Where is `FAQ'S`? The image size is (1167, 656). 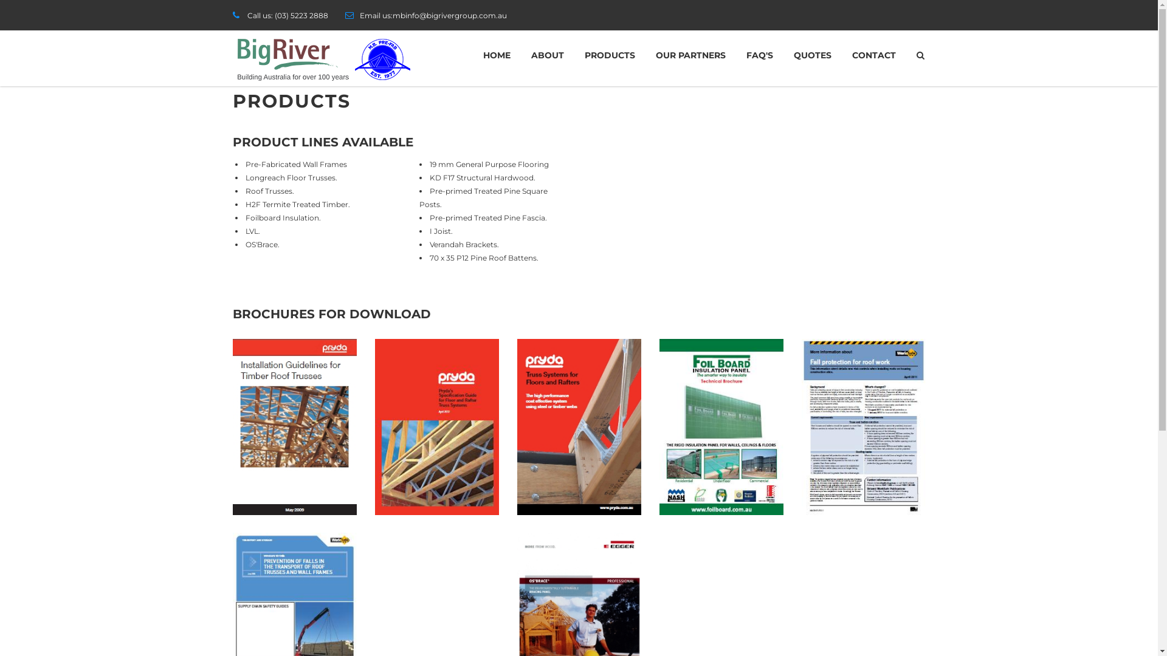 FAQ'S is located at coordinates (759, 55).